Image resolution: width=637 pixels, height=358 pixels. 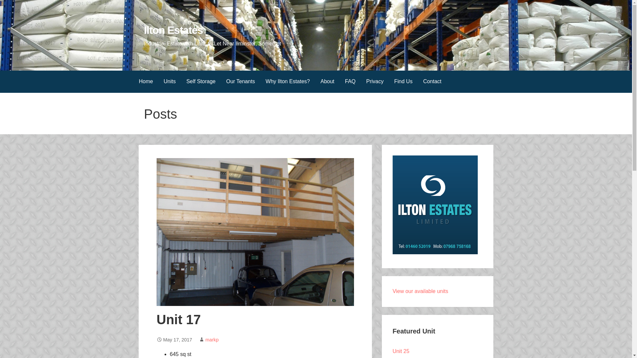 I want to click on About, so click(x=327, y=82).